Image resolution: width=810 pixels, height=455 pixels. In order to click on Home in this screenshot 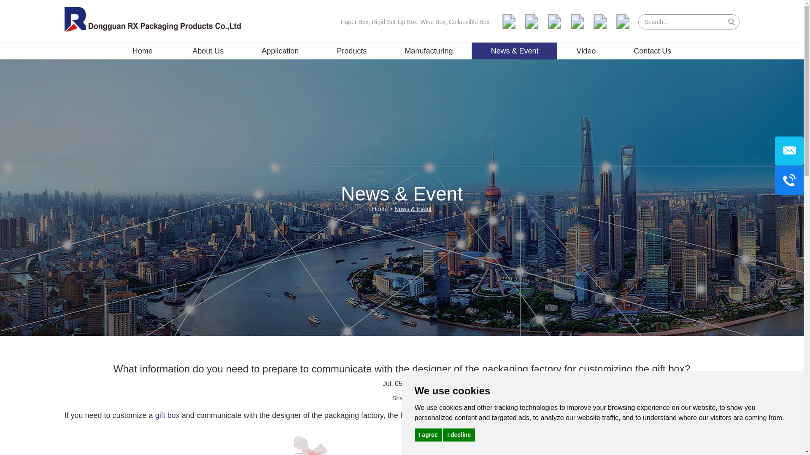, I will do `click(143, 51)`.